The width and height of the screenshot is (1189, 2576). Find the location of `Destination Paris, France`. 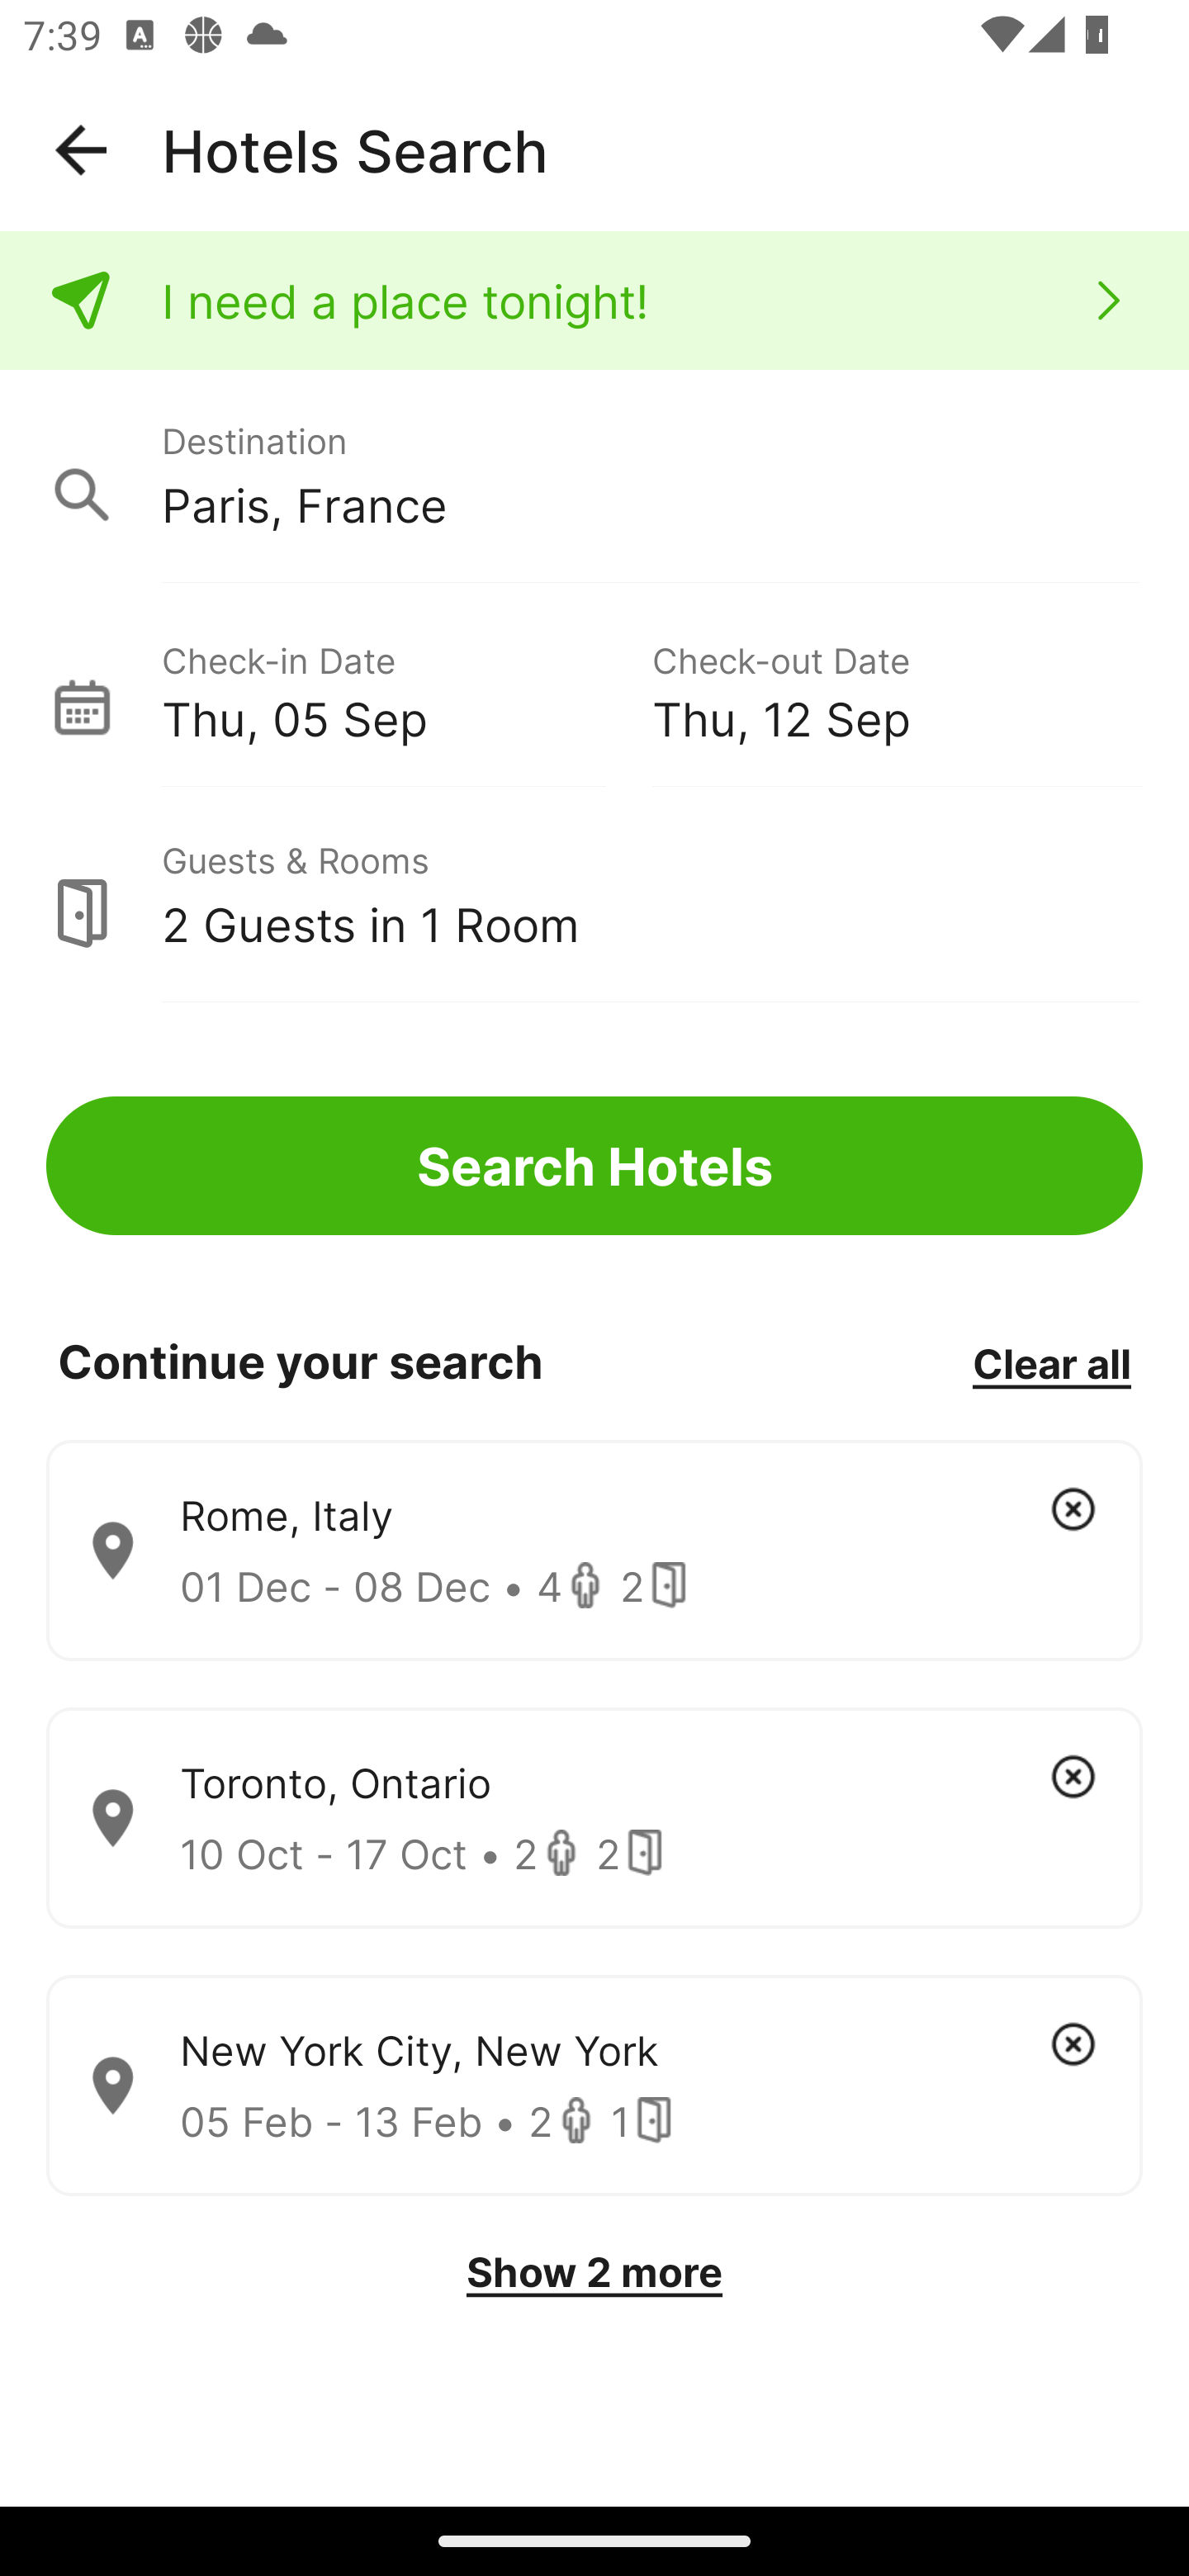

Destination Paris, France is located at coordinates (594, 477).